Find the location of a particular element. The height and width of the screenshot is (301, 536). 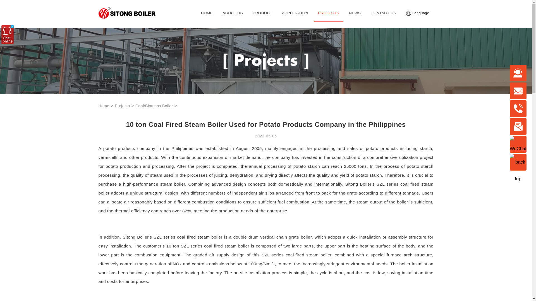

Projects is located at coordinates (122, 106).